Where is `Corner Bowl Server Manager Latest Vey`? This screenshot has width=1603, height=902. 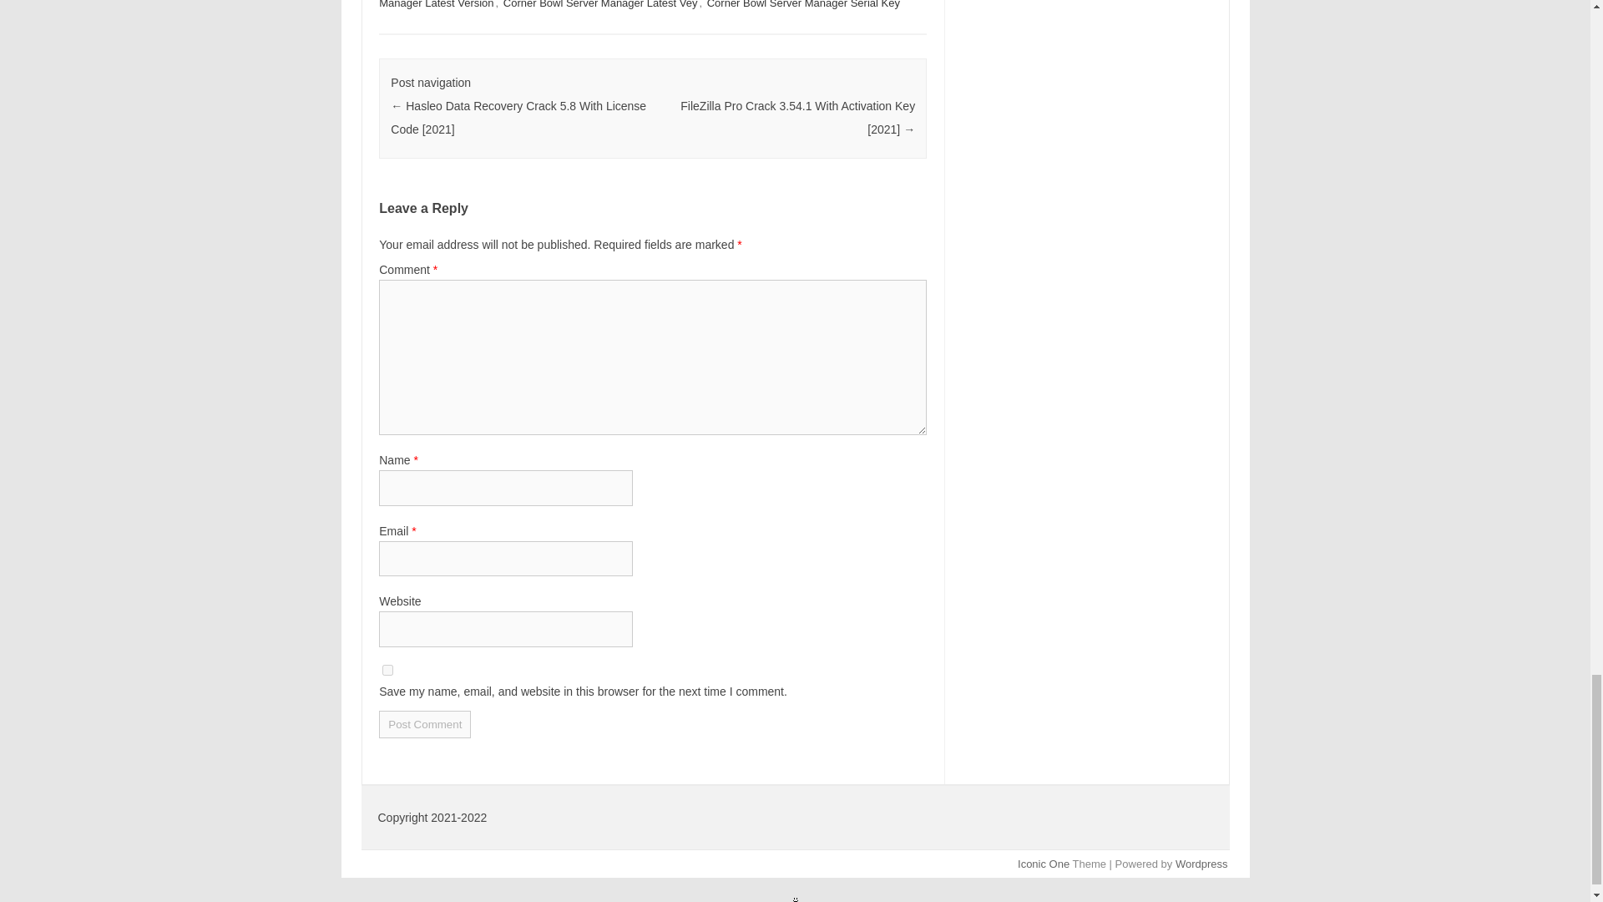 Corner Bowl Server Manager Latest Vey is located at coordinates (599, 5).